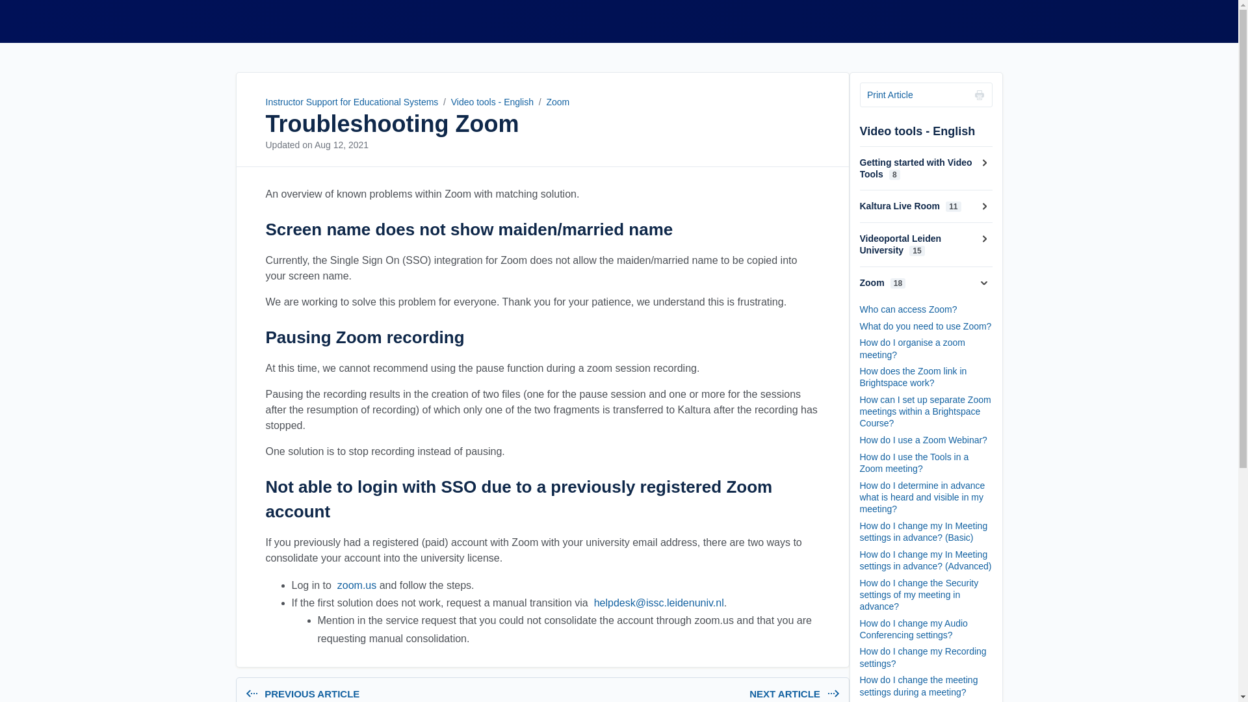  Describe the element at coordinates (355, 585) in the screenshot. I see `Instructor Support for Educational Systems` at that location.